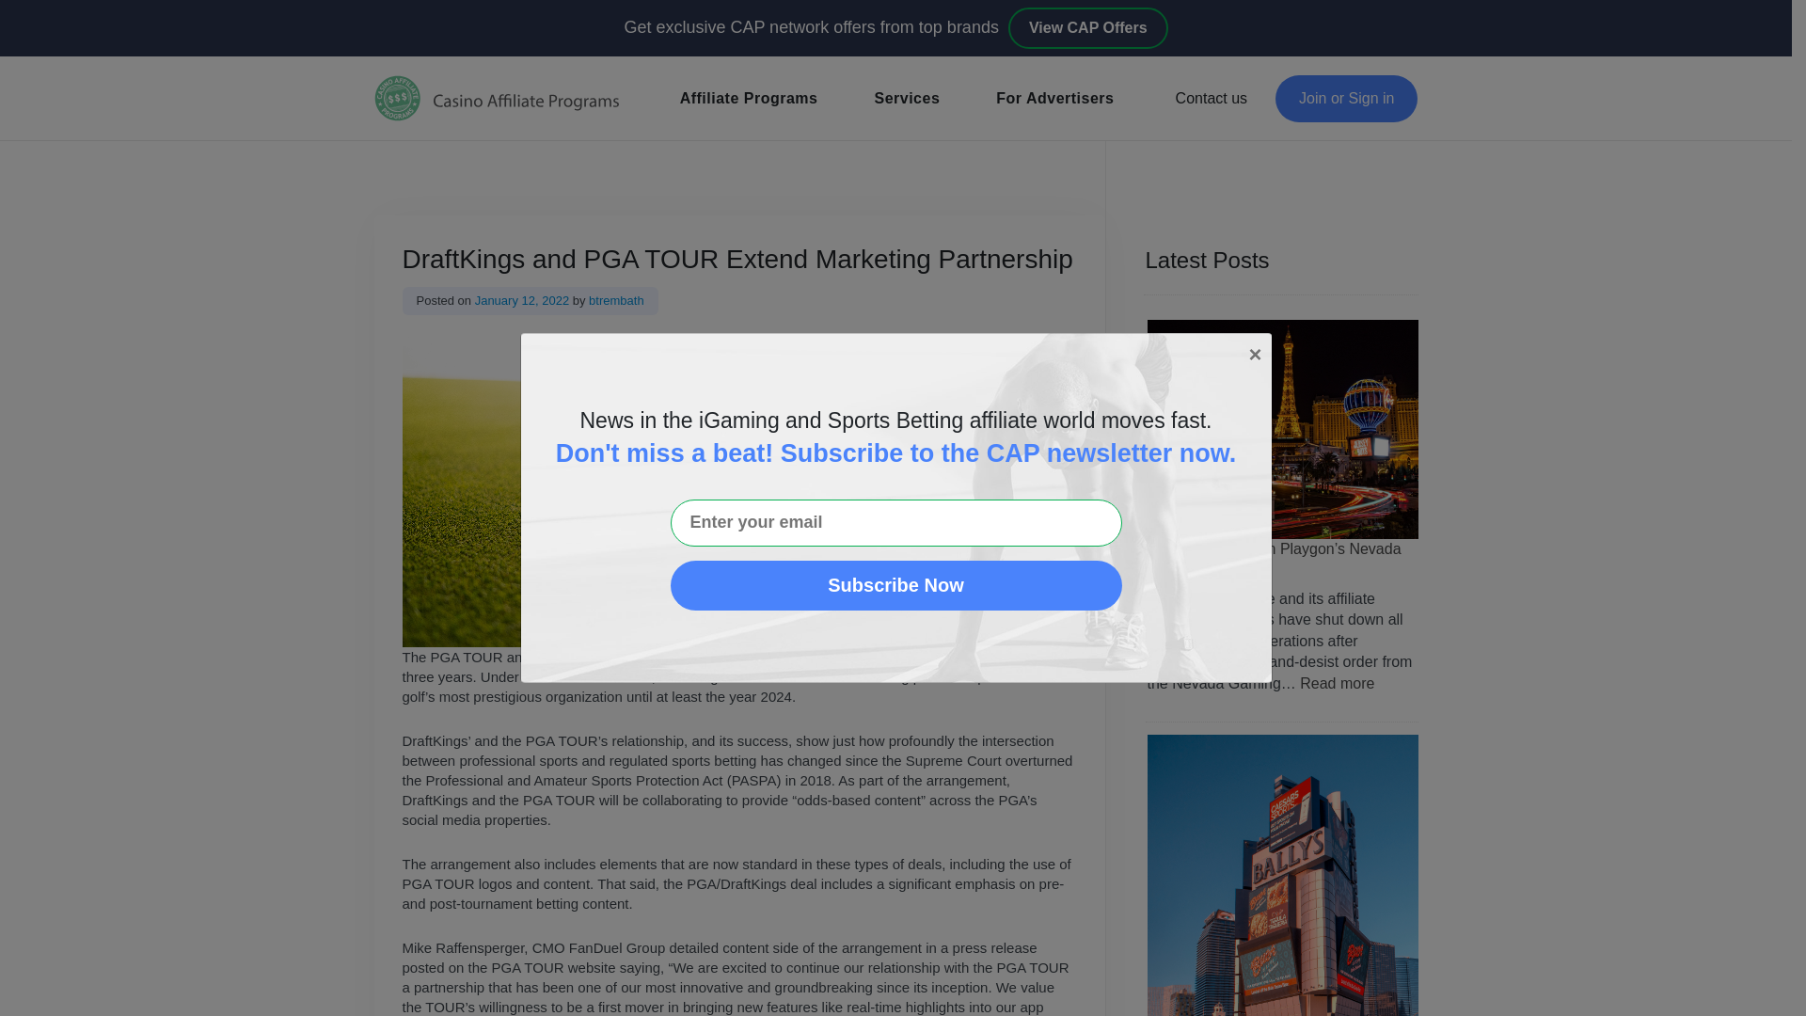 This screenshot has width=1806, height=1016. What do you see at coordinates (1054, 98) in the screenshot?
I see `For Advertisers` at bounding box center [1054, 98].